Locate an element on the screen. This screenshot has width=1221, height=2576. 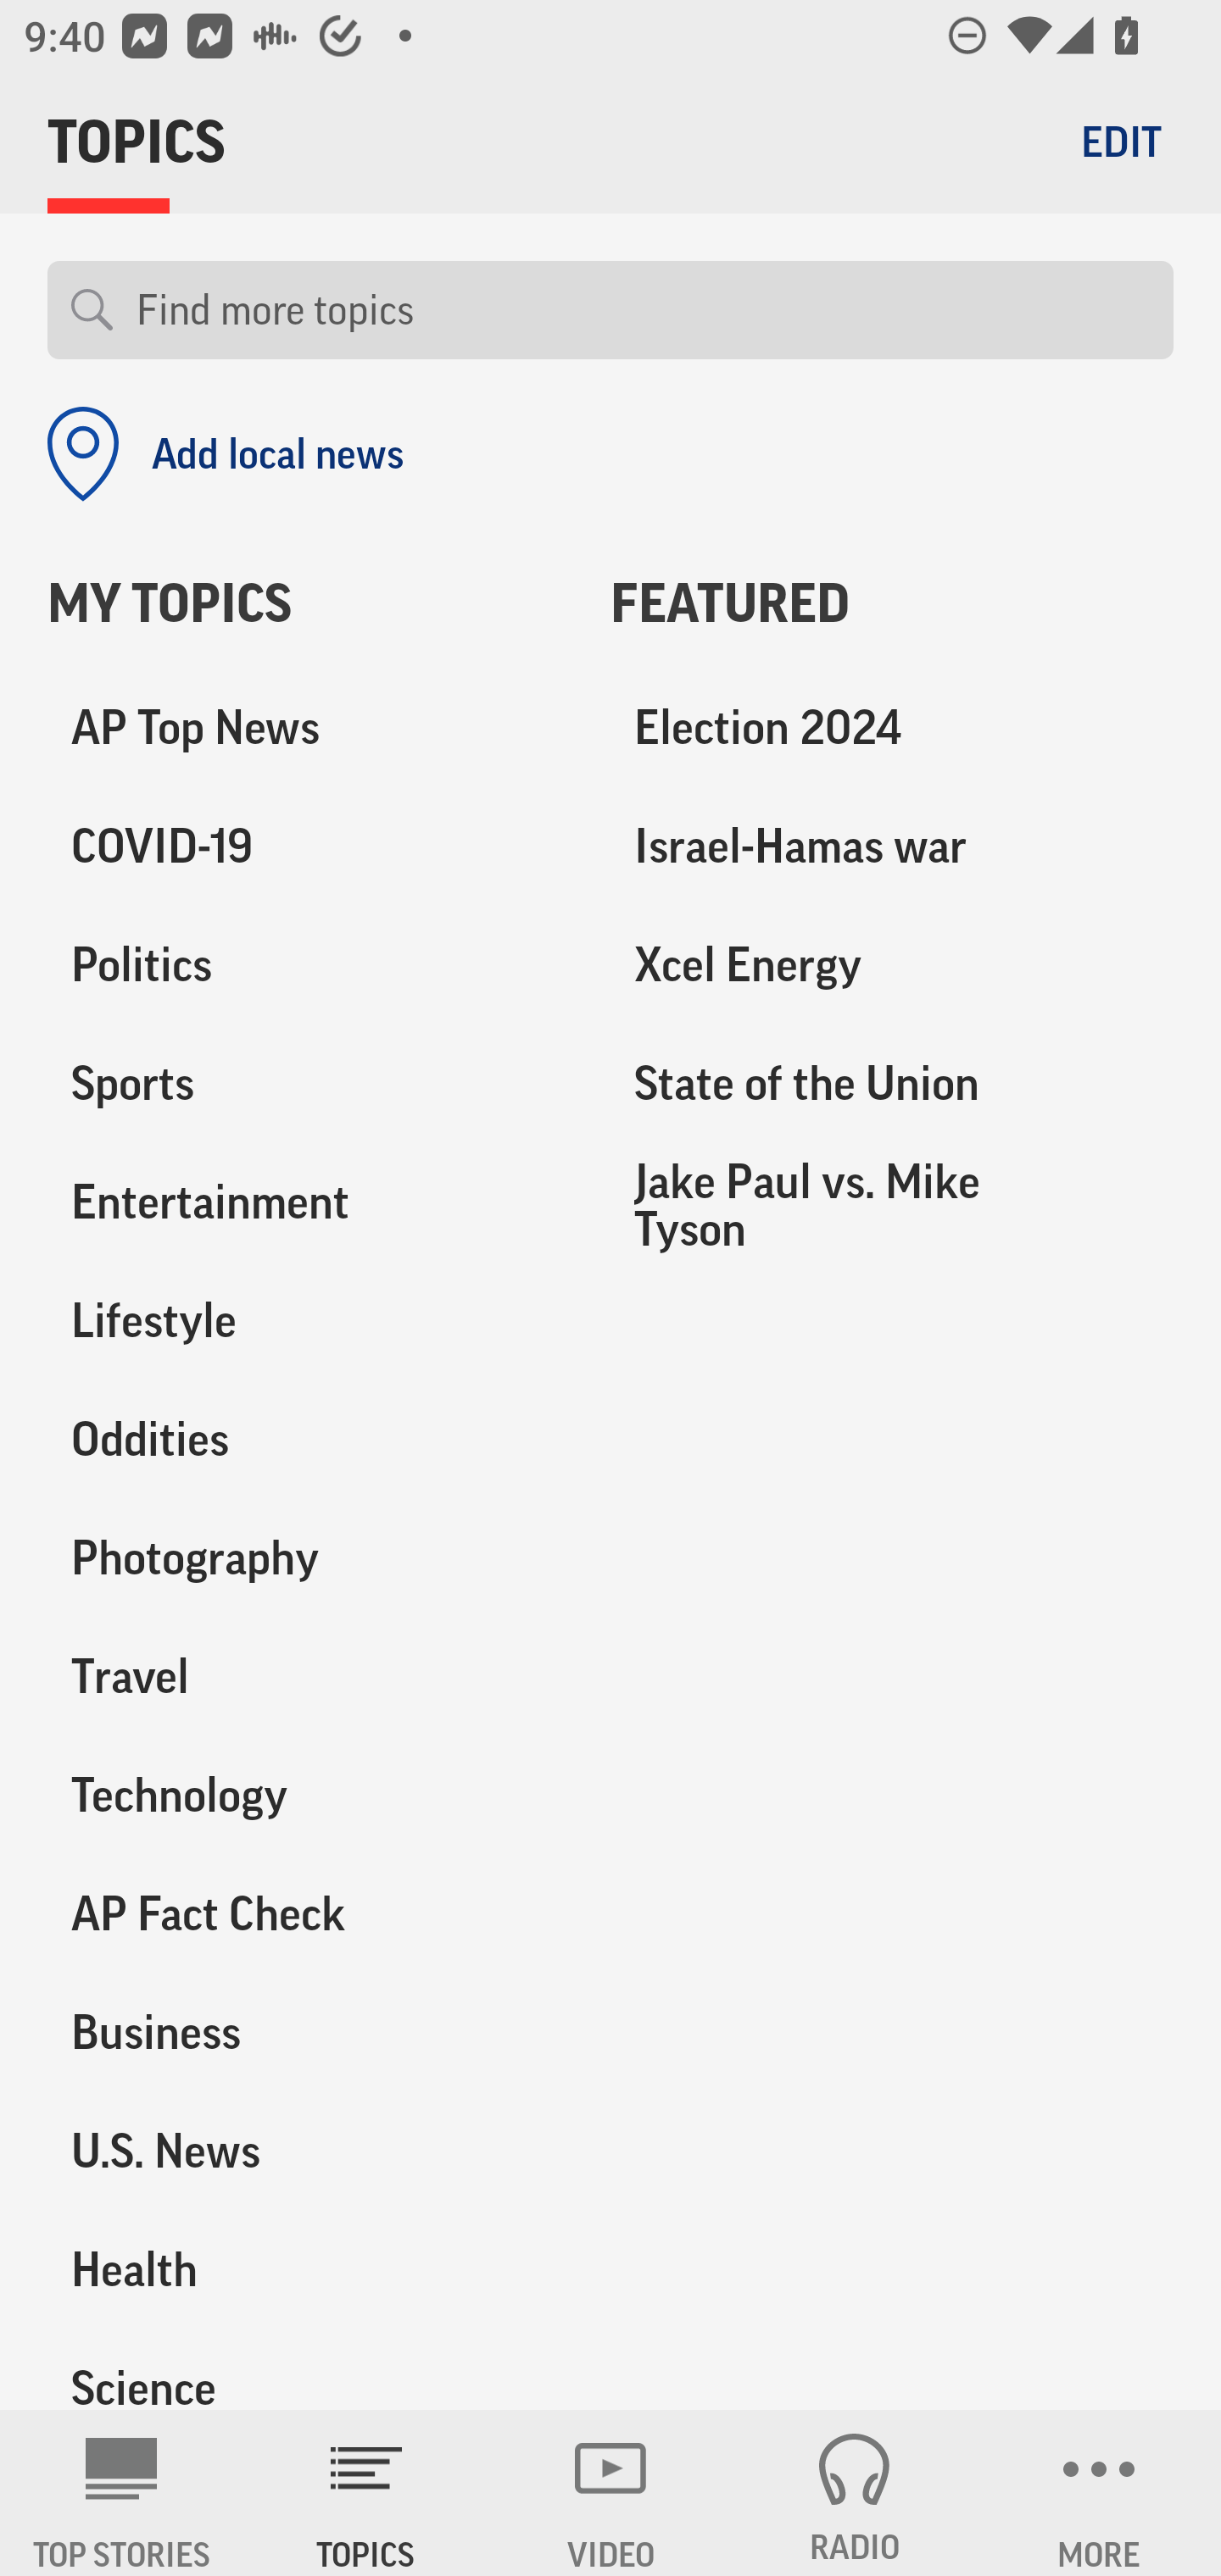
Technology is located at coordinates (305, 1795).